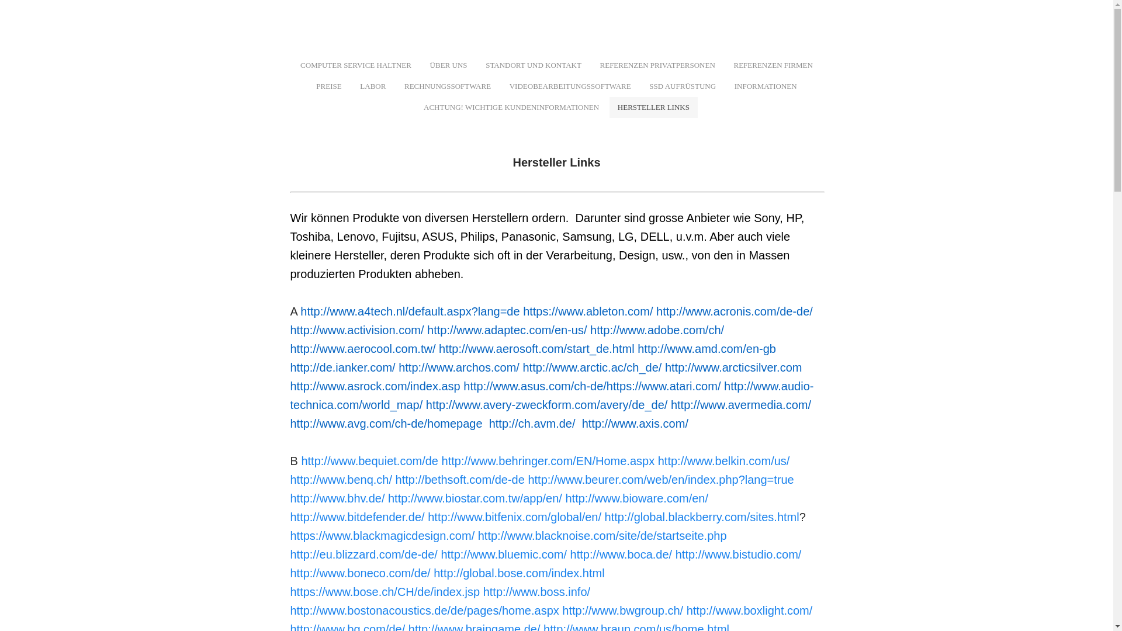 The width and height of the screenshot is (1122, 631). Describe the element at coordinates (735, 311) in the screenshot. I see `http://www.acronis.com/de-de/` at that location.